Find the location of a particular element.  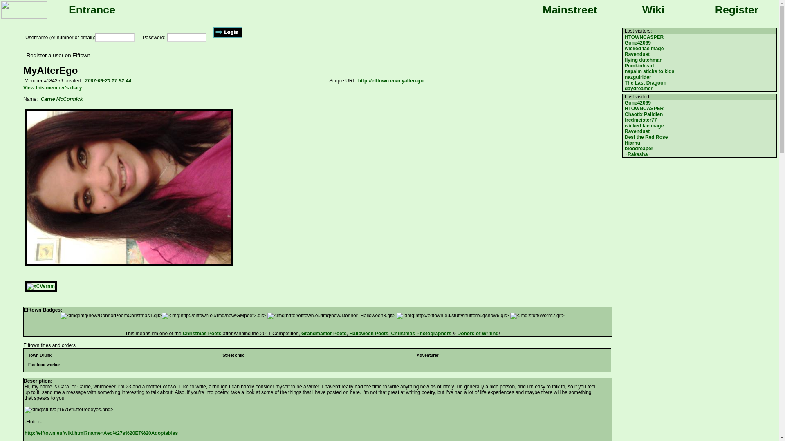

Gone42069 is located at coordinates (638, 103).